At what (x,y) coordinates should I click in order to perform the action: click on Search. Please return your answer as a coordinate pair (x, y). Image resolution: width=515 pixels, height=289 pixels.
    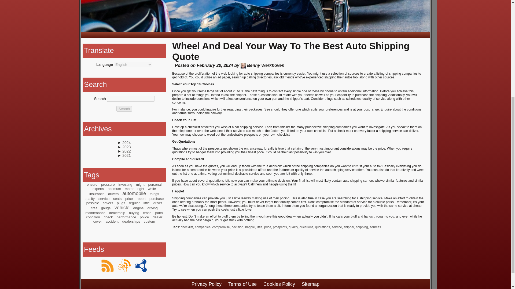
    Looking at the image, I should click on (124, 109).